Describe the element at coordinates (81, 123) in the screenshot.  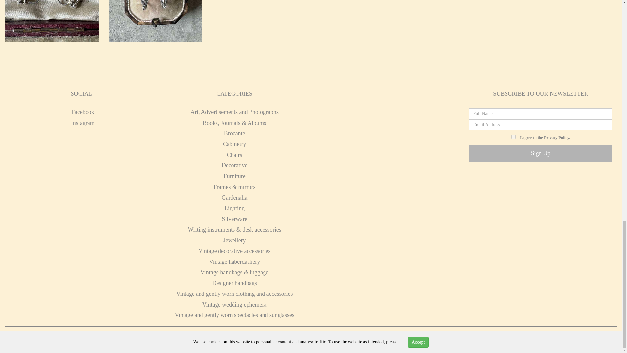
I see `  Instagram` at that location.